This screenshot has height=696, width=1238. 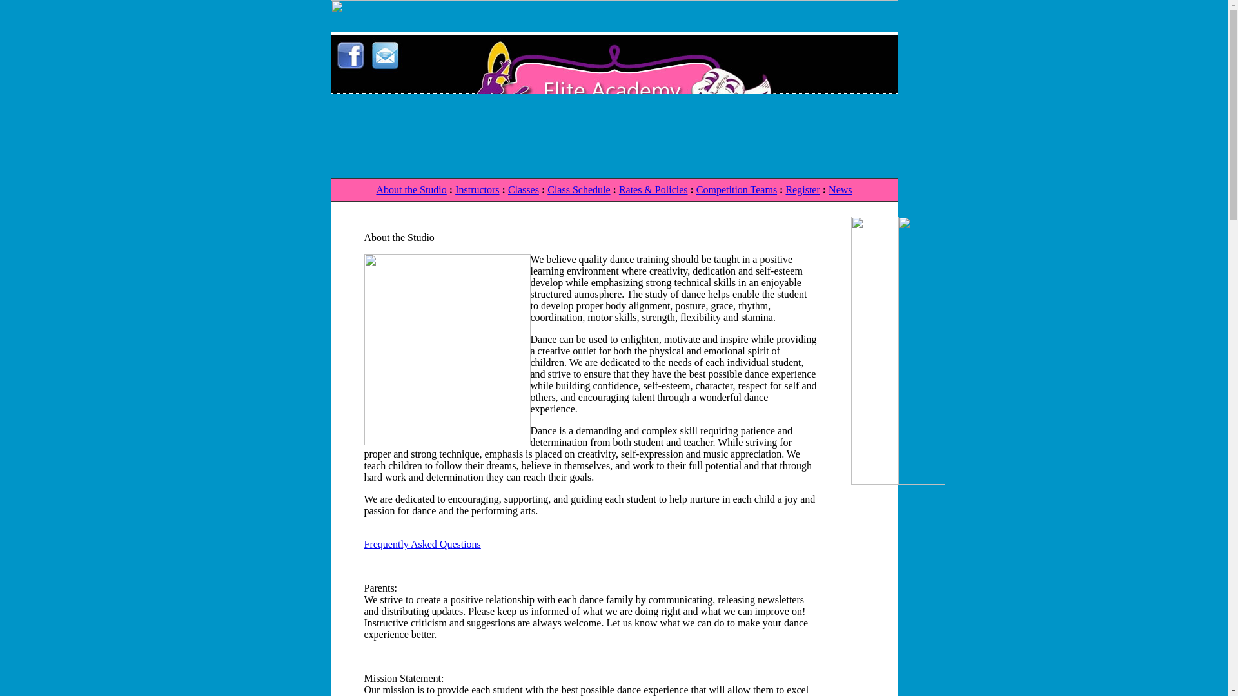 What do you see at coordinates (736, 189) in the screenshot?
I see `Competition Teams` at bounding box center [736, 189].